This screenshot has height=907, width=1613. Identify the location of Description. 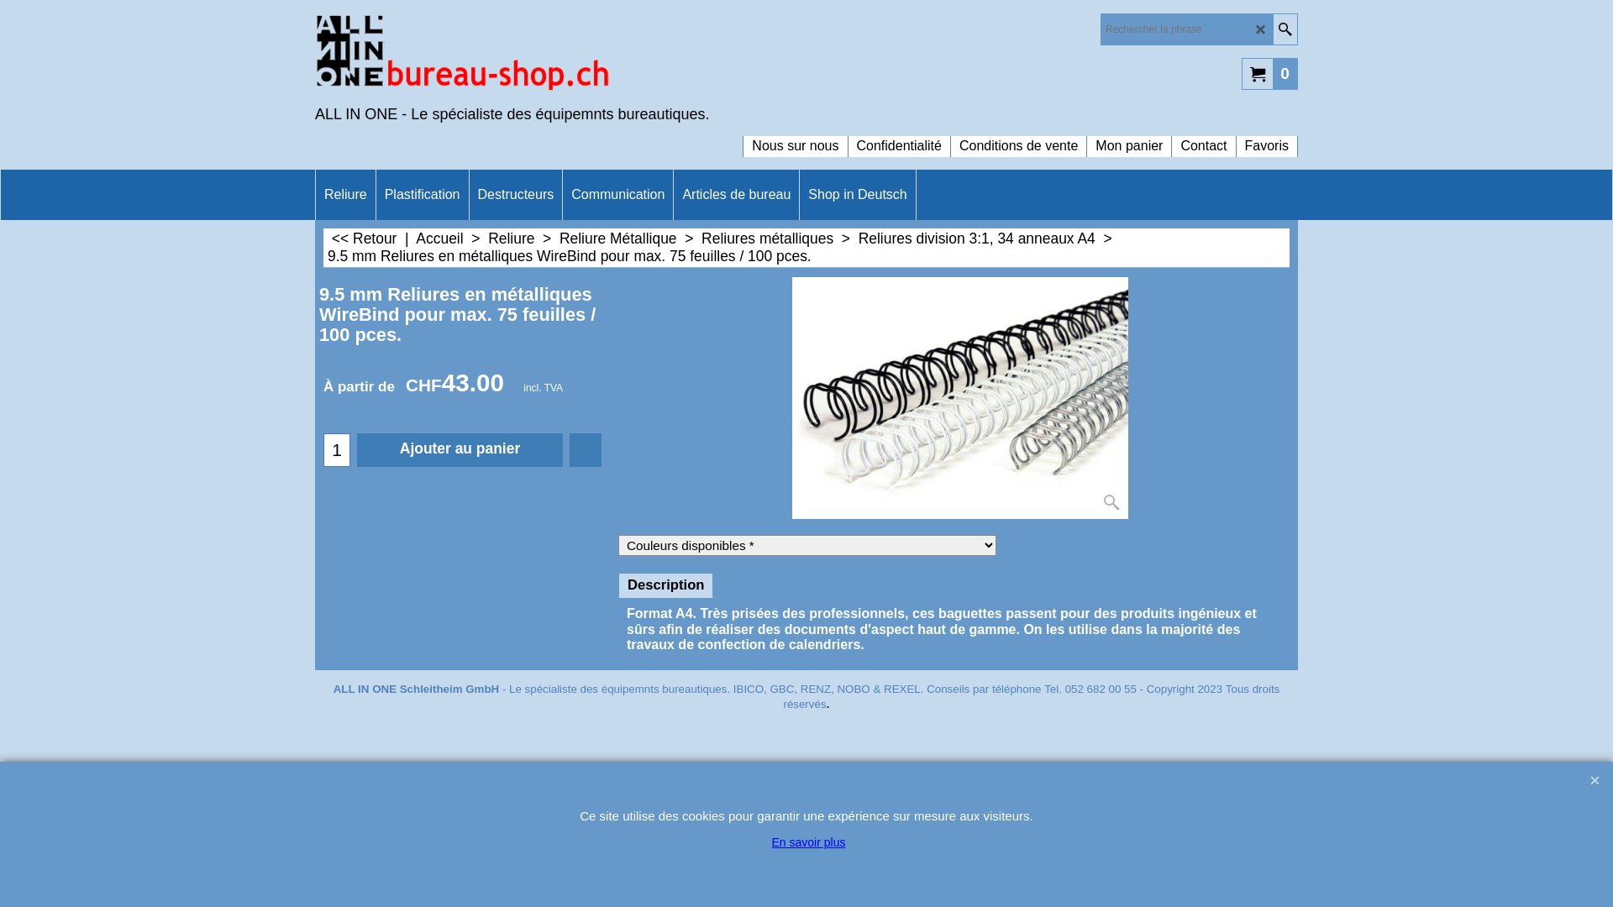
(665, 585).